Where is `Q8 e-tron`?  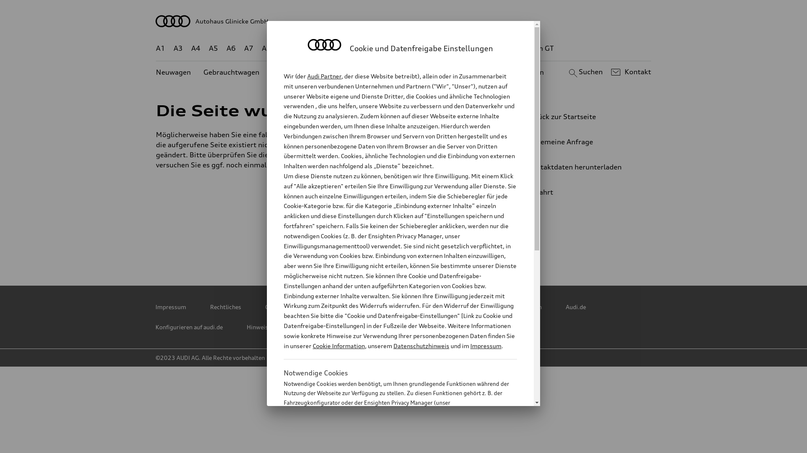
Q8 e-tron is located at coordinates (426, 49).